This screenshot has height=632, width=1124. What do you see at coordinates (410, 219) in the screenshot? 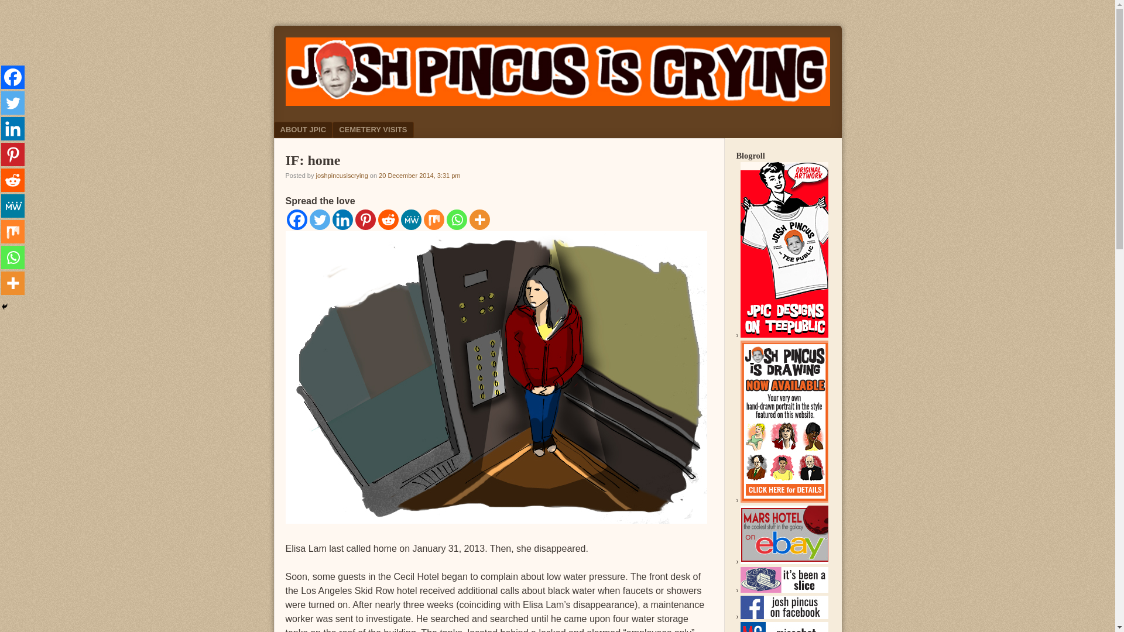
I see `MeWe` at bounding box center [410, 219].